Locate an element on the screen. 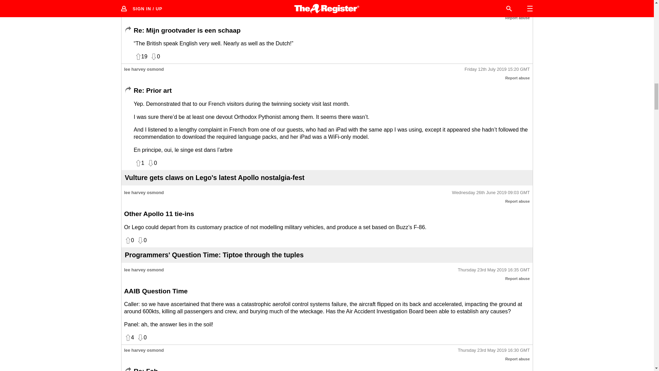  Report abuse is located at coordinates (518, 18).